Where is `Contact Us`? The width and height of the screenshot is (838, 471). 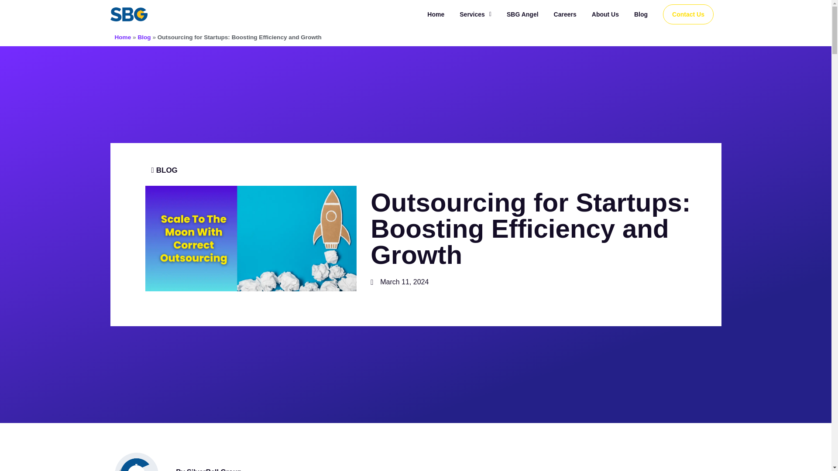
Contact Us is located at coordinates (688, 14).